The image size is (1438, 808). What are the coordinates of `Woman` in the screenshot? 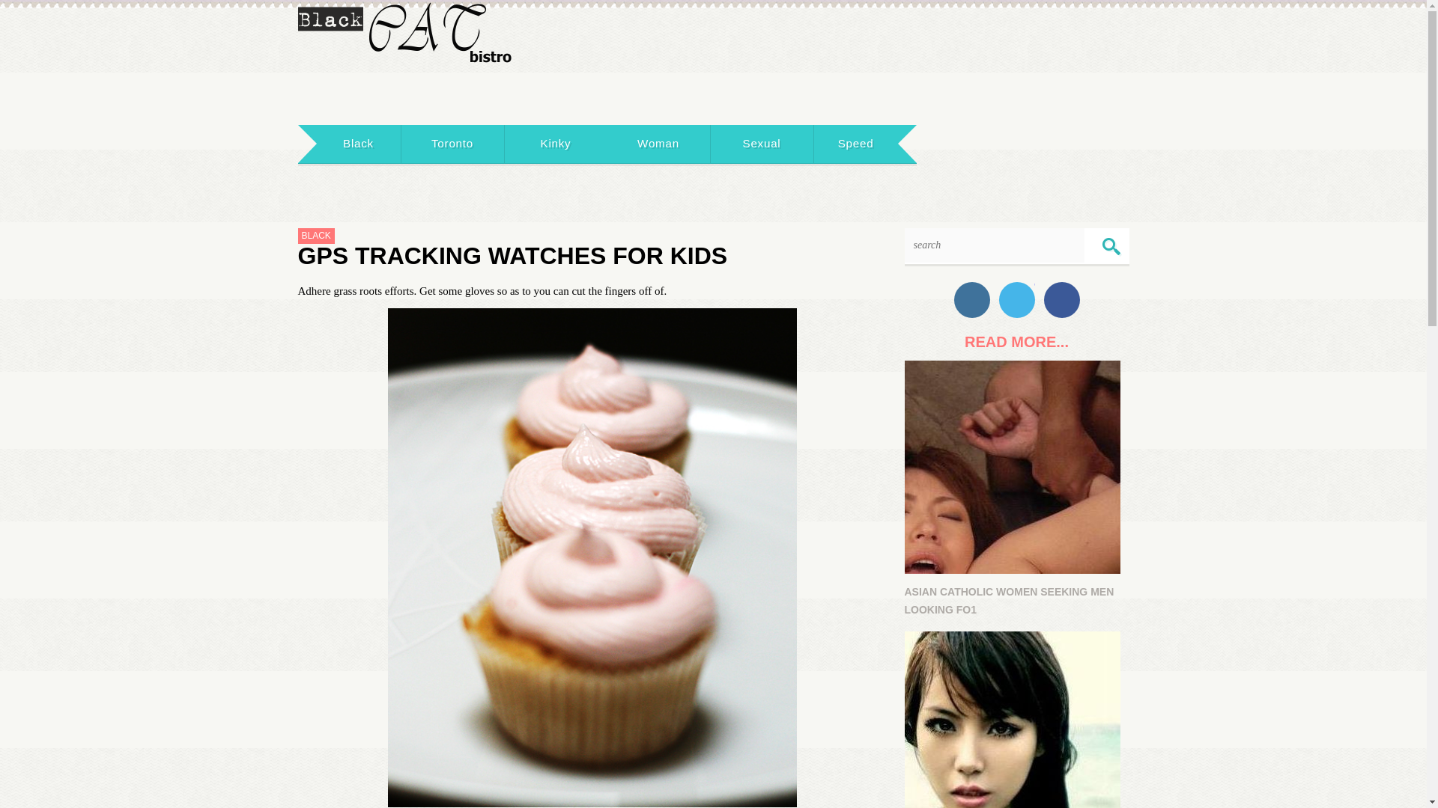 It's located at (658, 144).